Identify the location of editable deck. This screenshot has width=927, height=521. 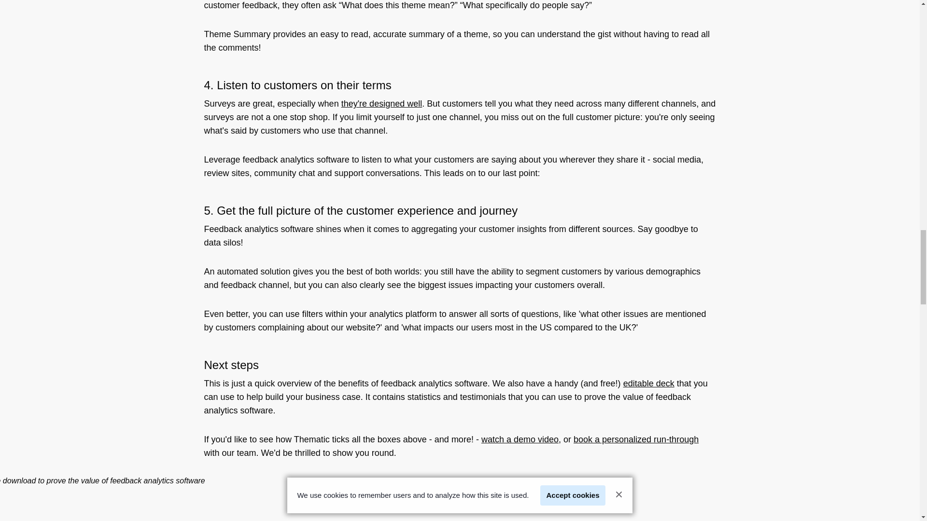
(649, 383).